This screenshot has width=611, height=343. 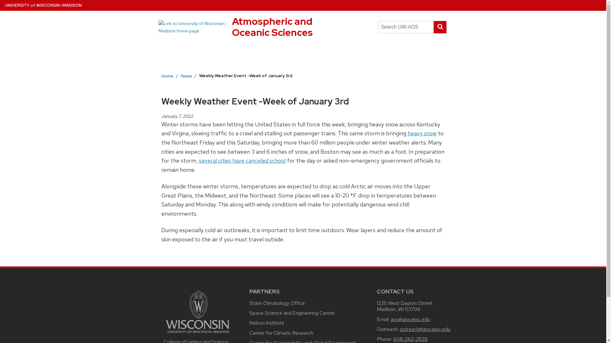 I want to click on Skip to main content, so click(x=272, y=27).